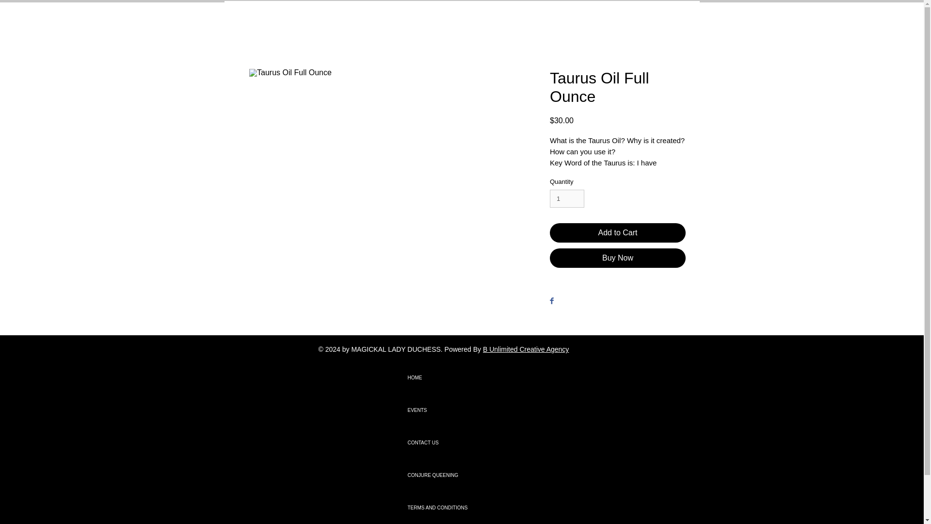 This screenshot has width=931, height=524. I want to click on CONTACT US, so click(441, 442).